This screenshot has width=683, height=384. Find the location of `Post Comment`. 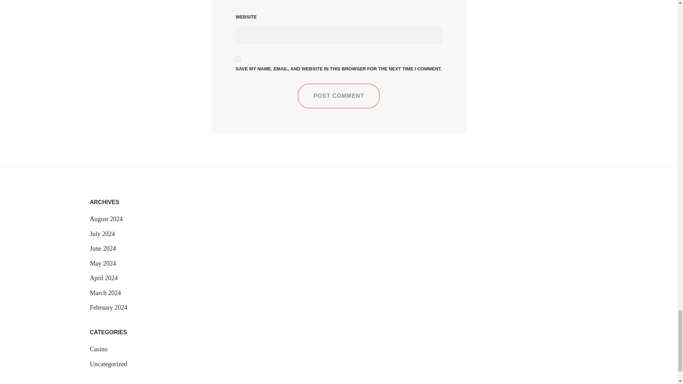

Post Comment is located at coordinates (339, 96).